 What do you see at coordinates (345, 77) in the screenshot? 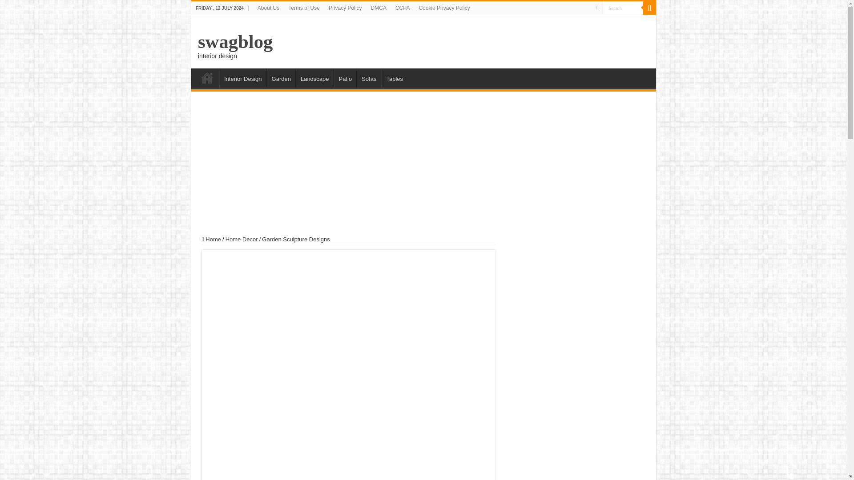
I see `Patio` at bounding box center [345, 77].